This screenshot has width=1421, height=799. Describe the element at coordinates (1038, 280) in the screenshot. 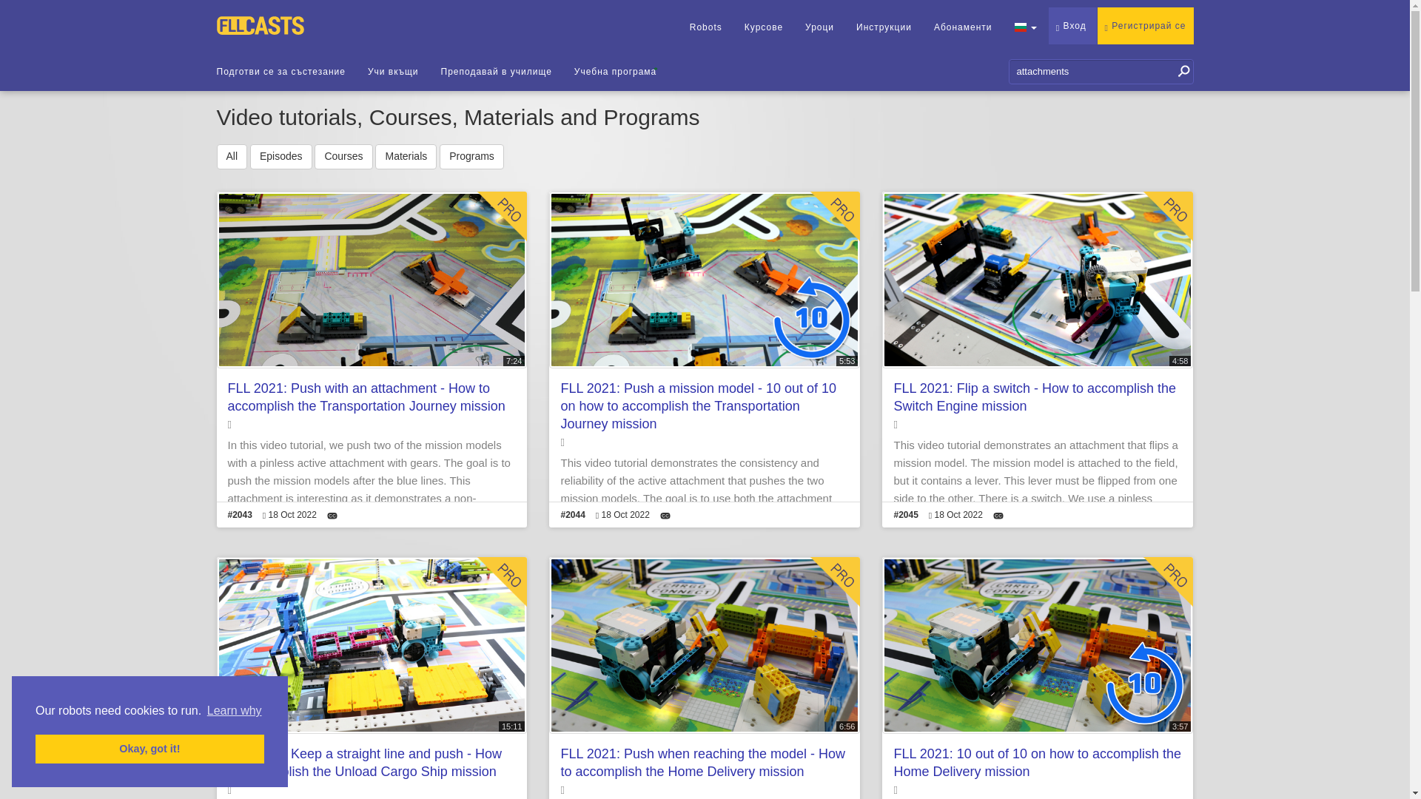

I see `4:58` at that location.